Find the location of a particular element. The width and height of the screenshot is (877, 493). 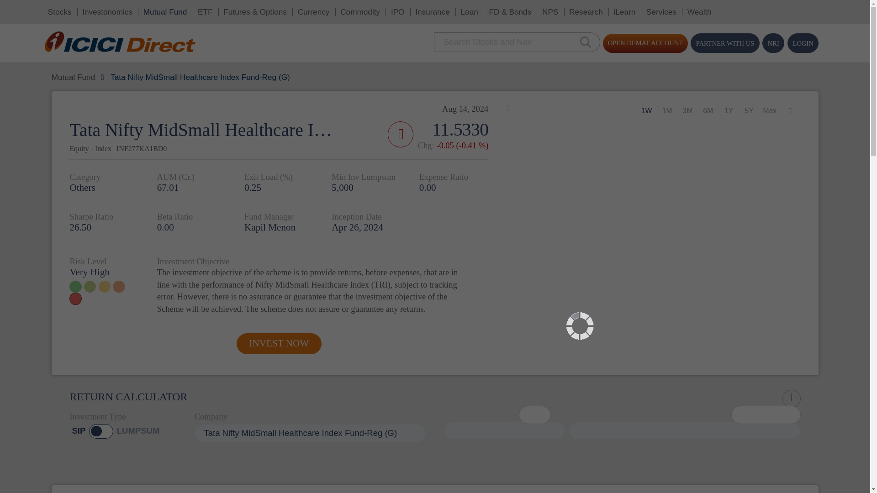

Stocks is located at coordinates (45, 9).